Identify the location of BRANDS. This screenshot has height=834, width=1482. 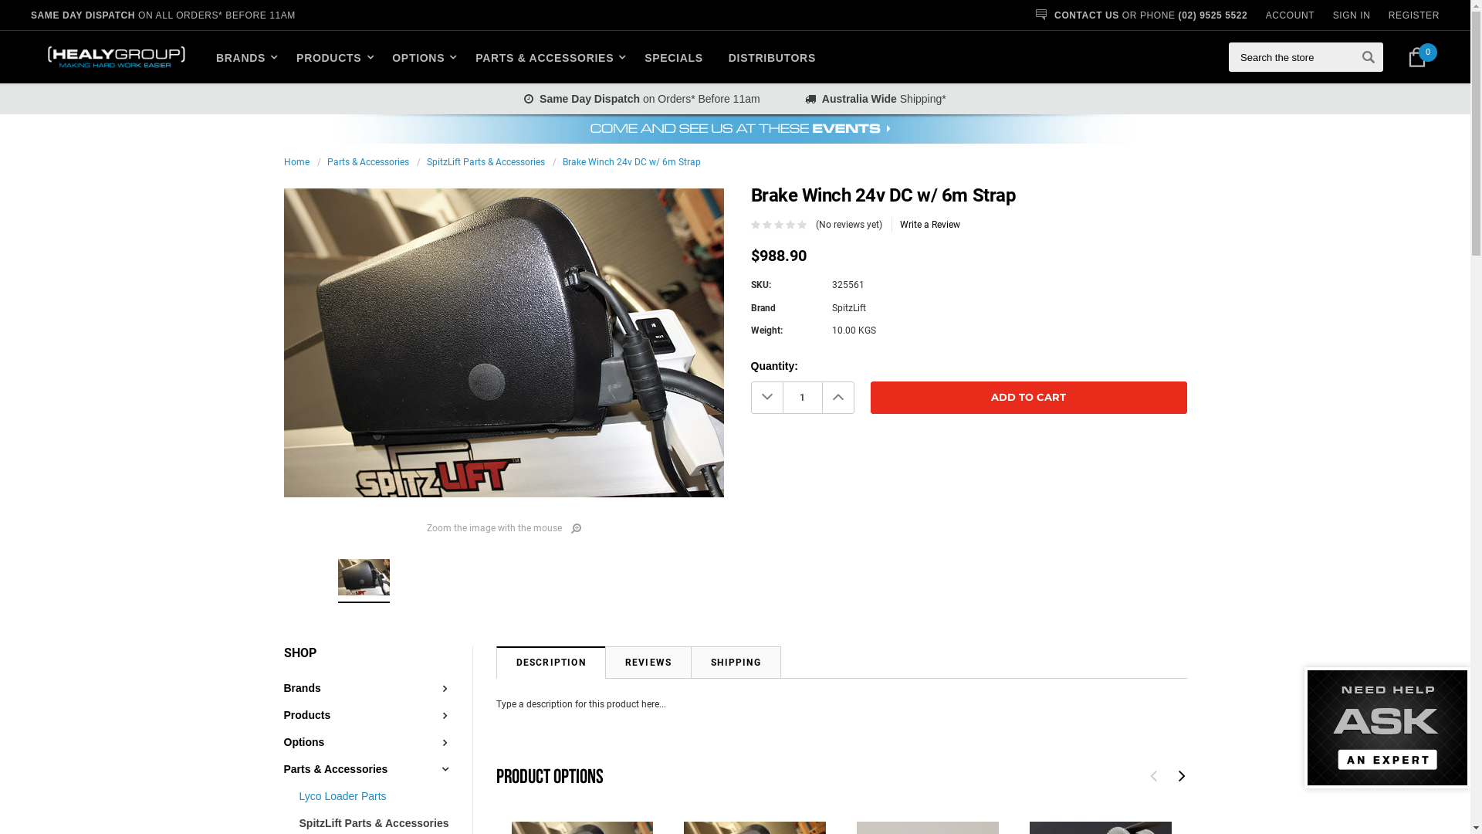
(249, 57).